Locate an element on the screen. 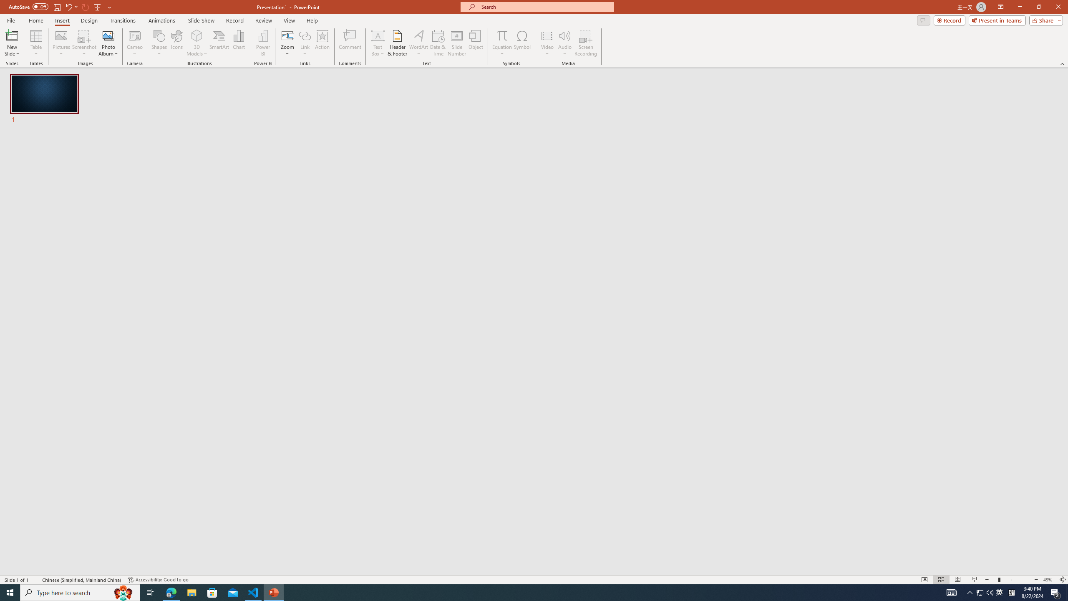 Image resolution: width=1068 pixels, height=601 pixels. WordArt is located at coordinates (418, 43).